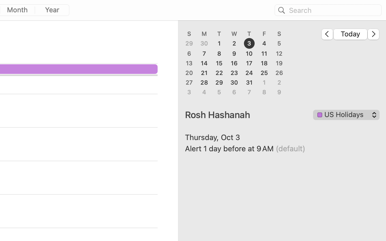  I want to click on 2, so click(234, 44).